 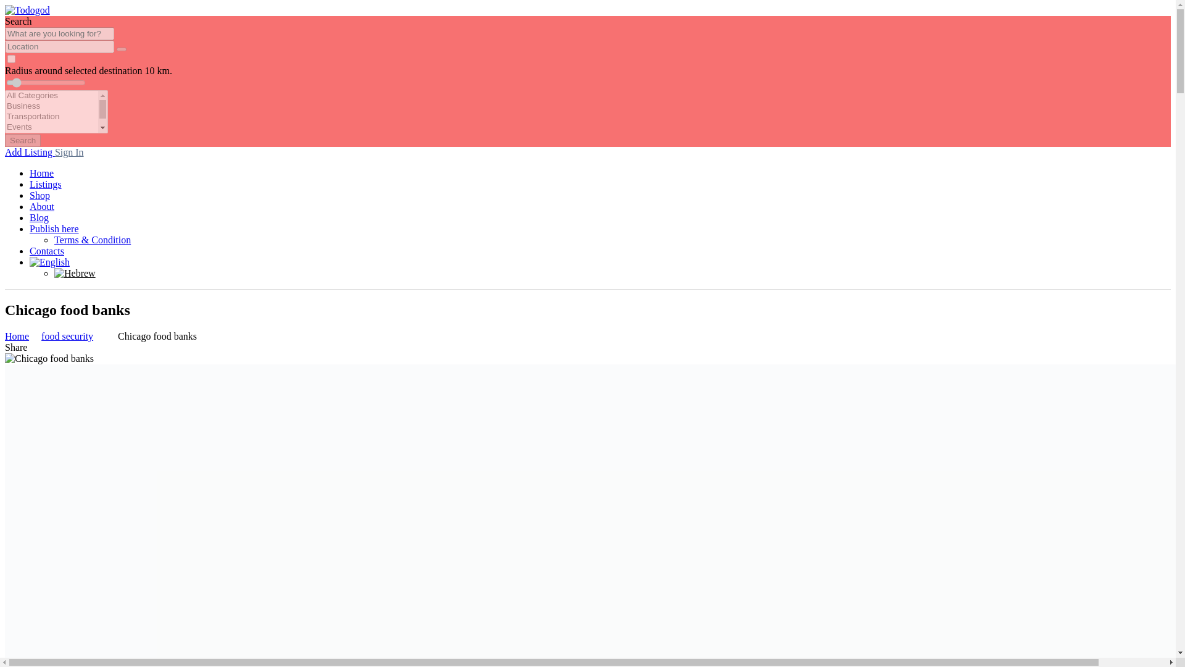 I want to click on 10, so click(x=46, y=83).